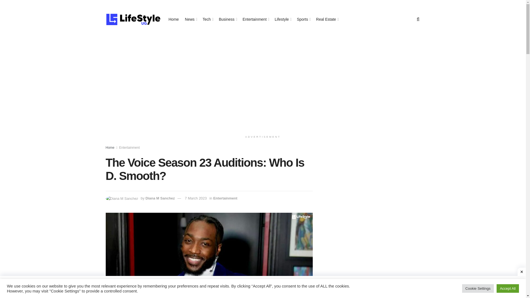 The width and height of the screenshot is (530, 298). Describe the element at coordinates (303, 19) in the screenshot. I see `Sports` at that location.